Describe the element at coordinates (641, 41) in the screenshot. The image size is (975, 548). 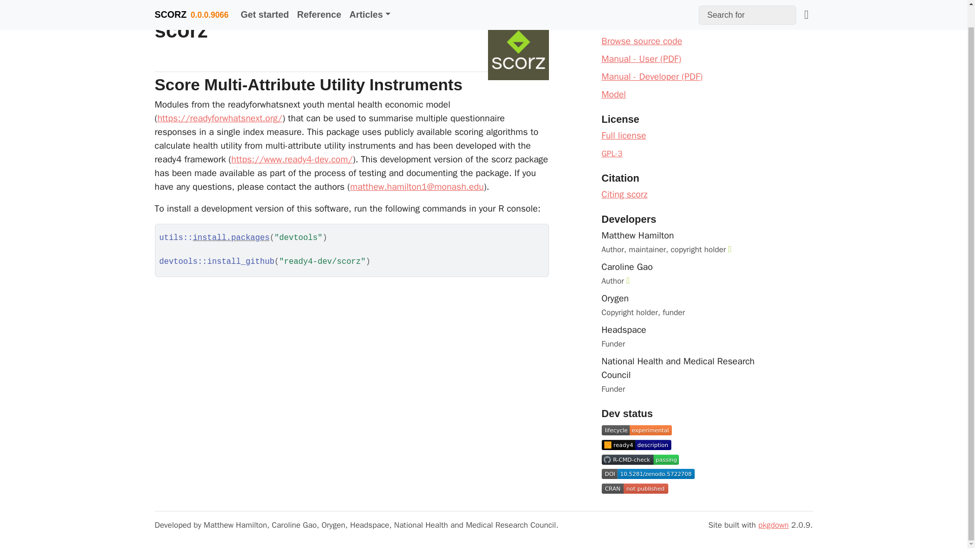
I see `Browse source code` at that location.